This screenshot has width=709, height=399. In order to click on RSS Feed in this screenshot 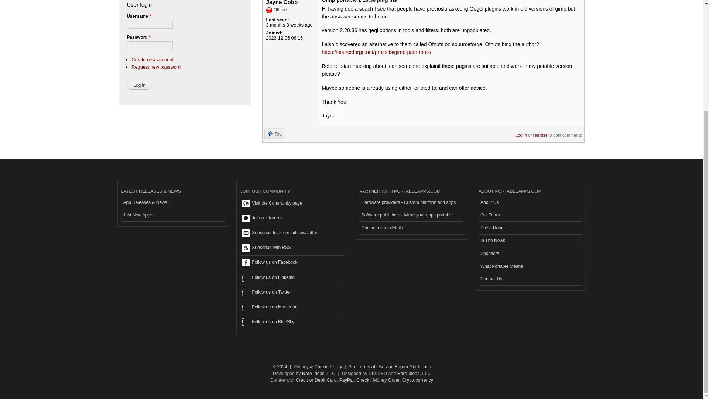, I will do `click(292, 248)`.